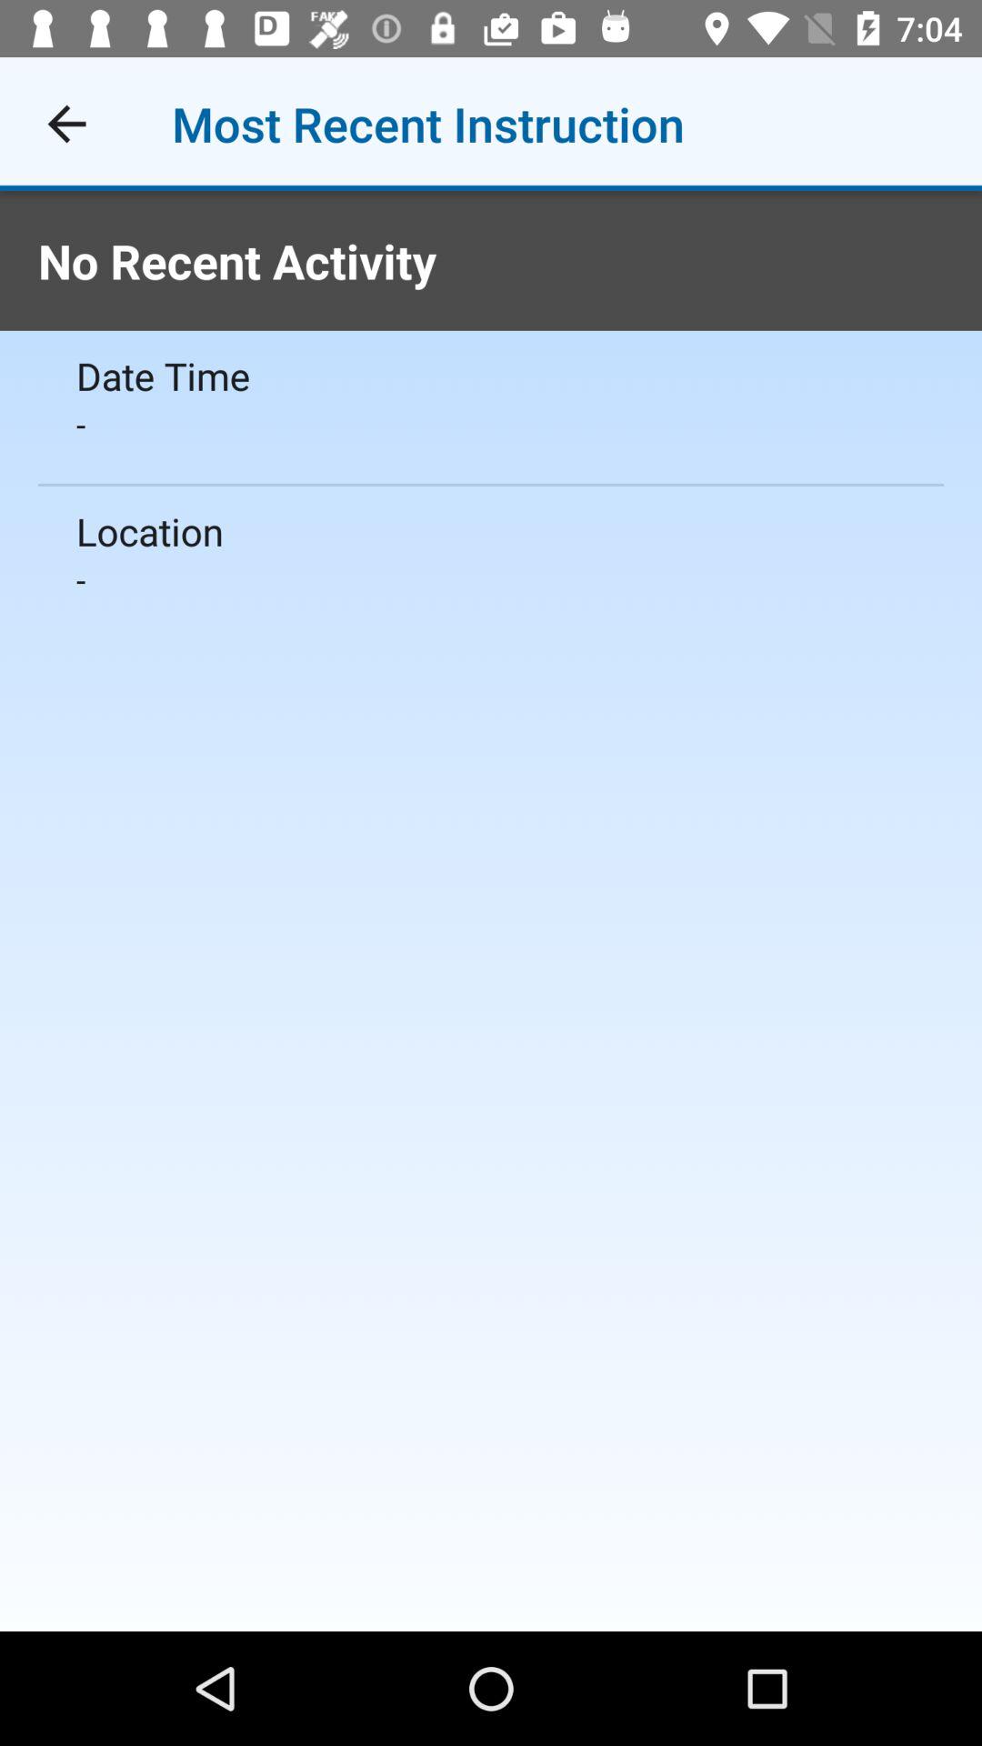 The image size is (982, 1746). Describe the element at coordinates (491, 424) in the screenshot. I see `tap the - icon` at that location.